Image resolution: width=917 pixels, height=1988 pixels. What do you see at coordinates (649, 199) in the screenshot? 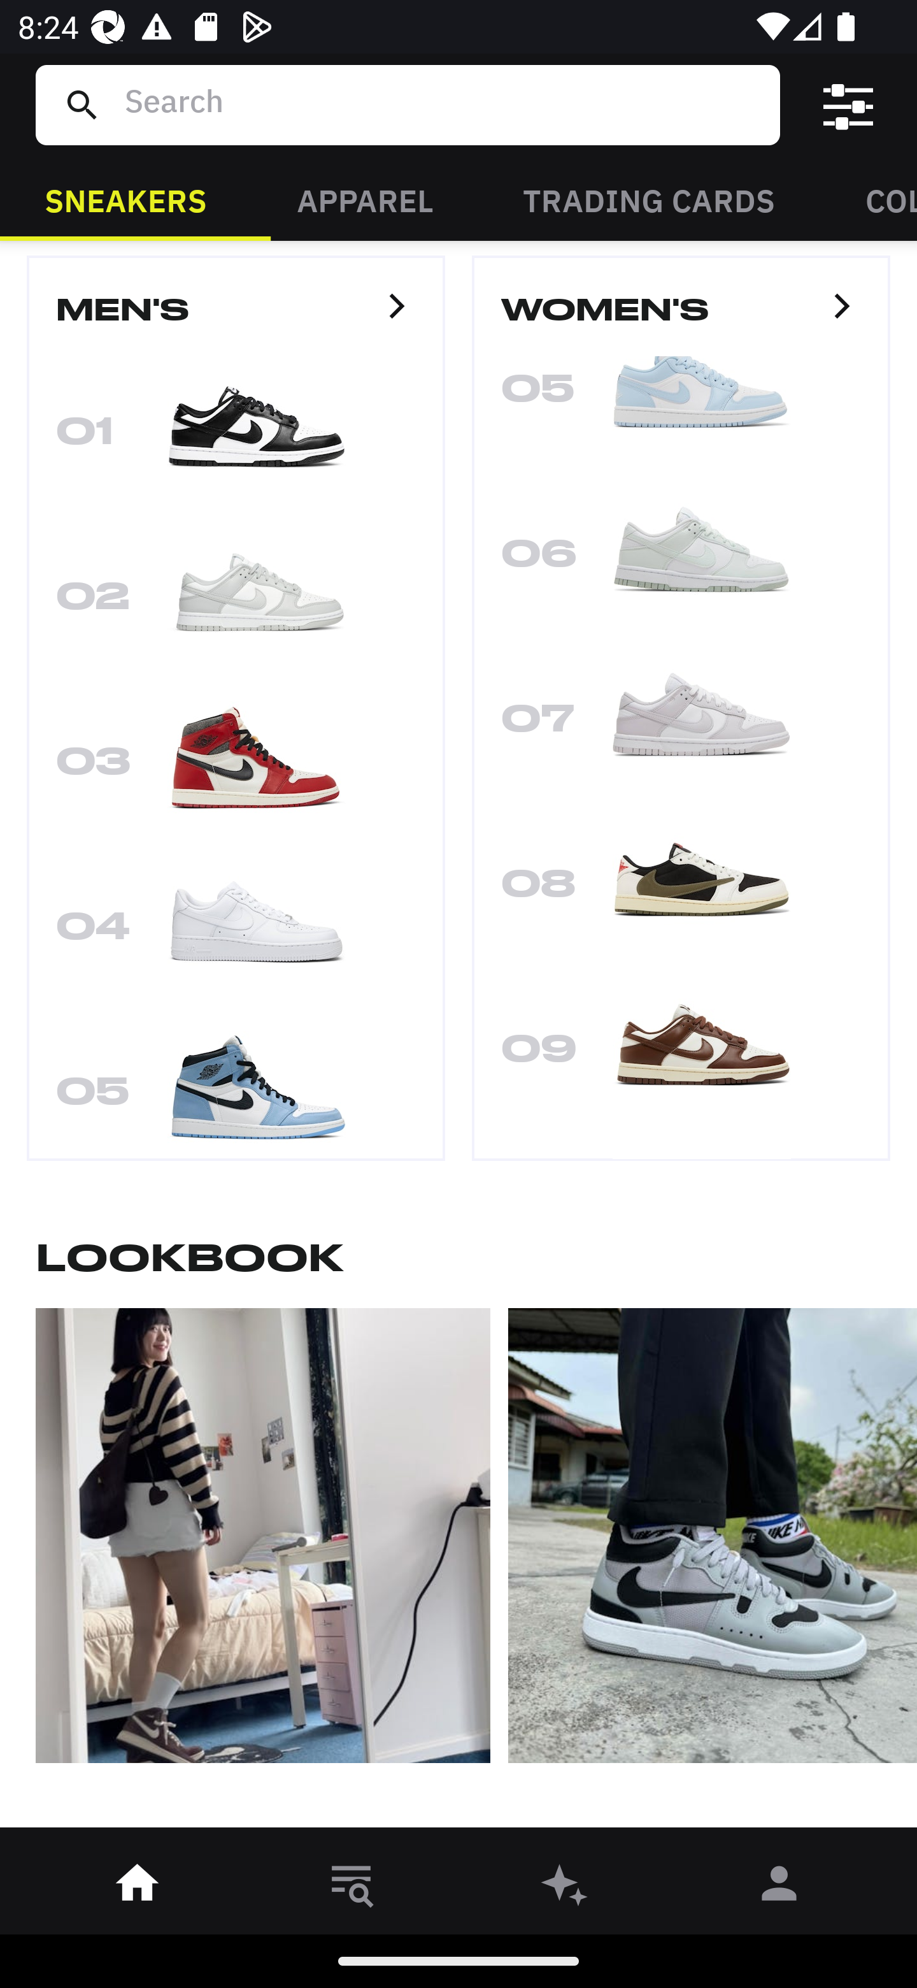
I see `TRADING CARDS` at bounding box center [649, 199].